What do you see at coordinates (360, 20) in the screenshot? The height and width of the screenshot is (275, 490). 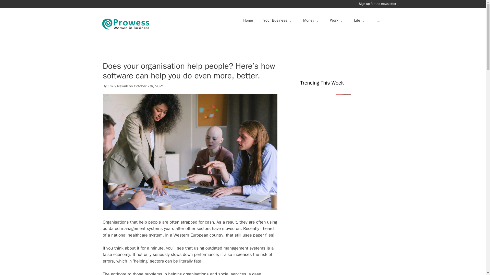 I see `Life` at bounding box center [360, 20].